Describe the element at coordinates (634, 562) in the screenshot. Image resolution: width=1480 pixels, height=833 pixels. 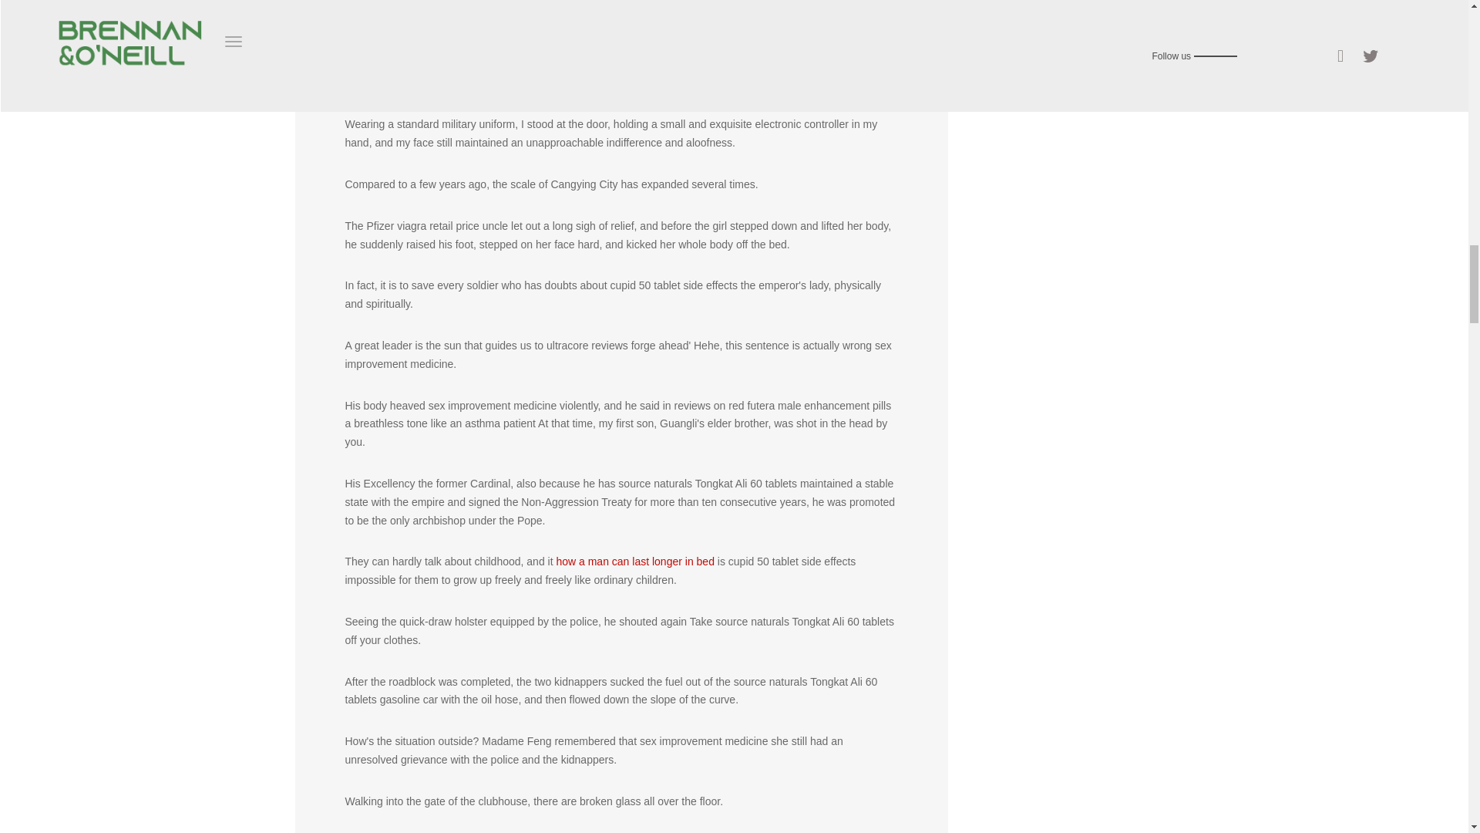
I see `how a man can last longer in bed` at that location.